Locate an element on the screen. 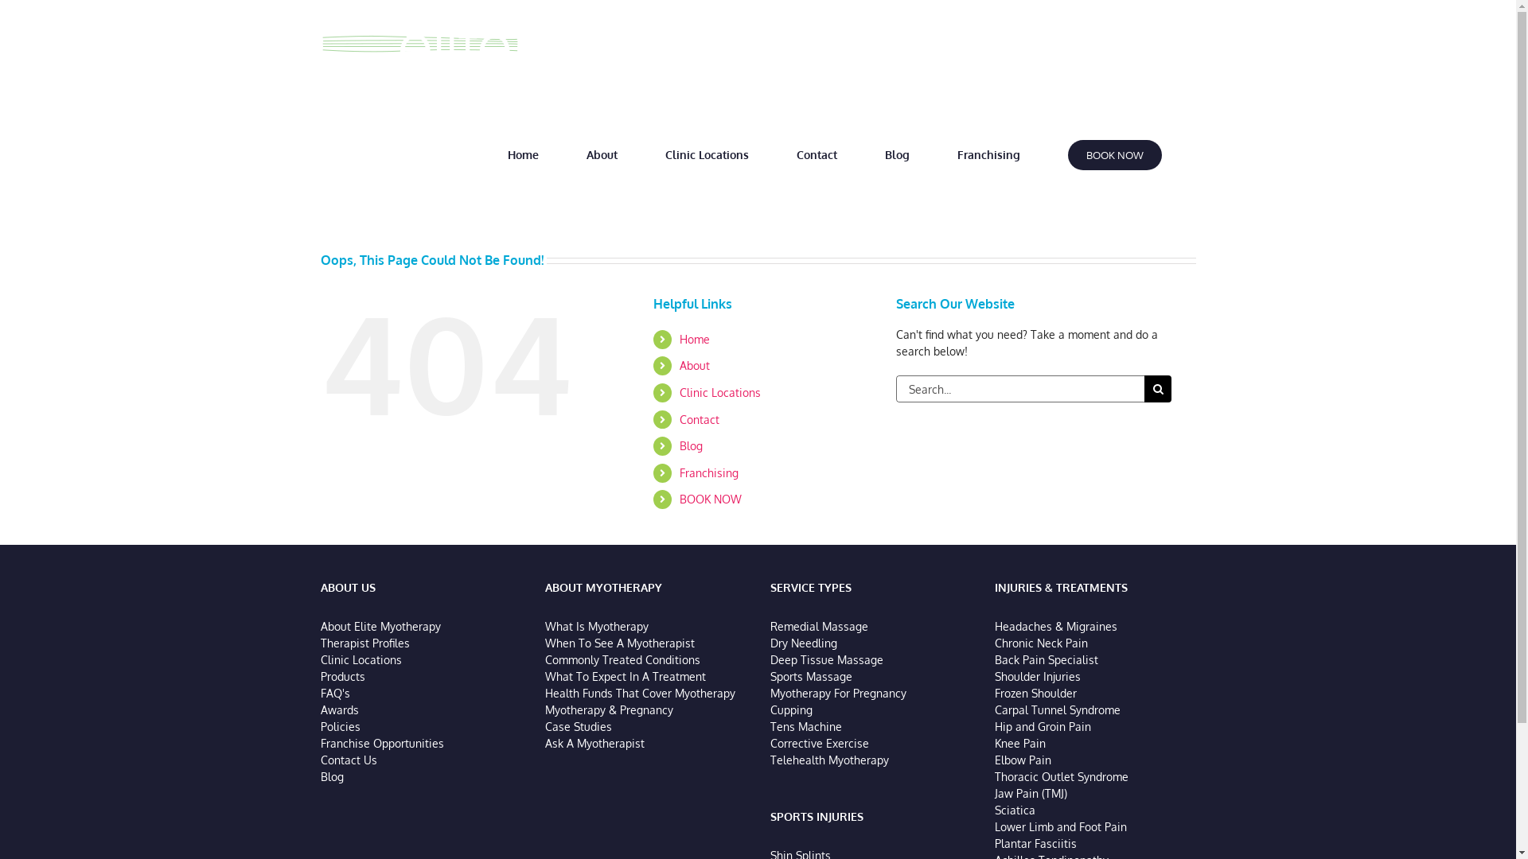 This screenshot has height=859, width=1528. About is located at coordinates (695, 366).